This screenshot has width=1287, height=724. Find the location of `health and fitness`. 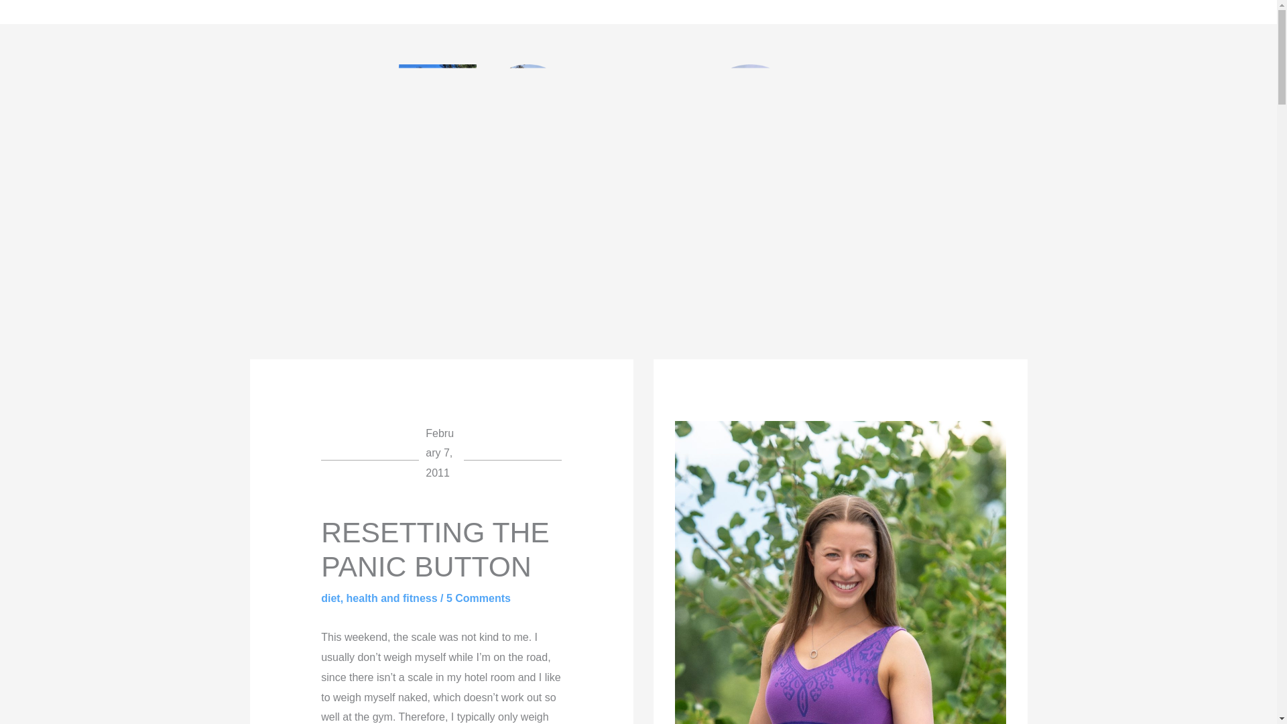

health and fitness is located at coordinates (391, 598).